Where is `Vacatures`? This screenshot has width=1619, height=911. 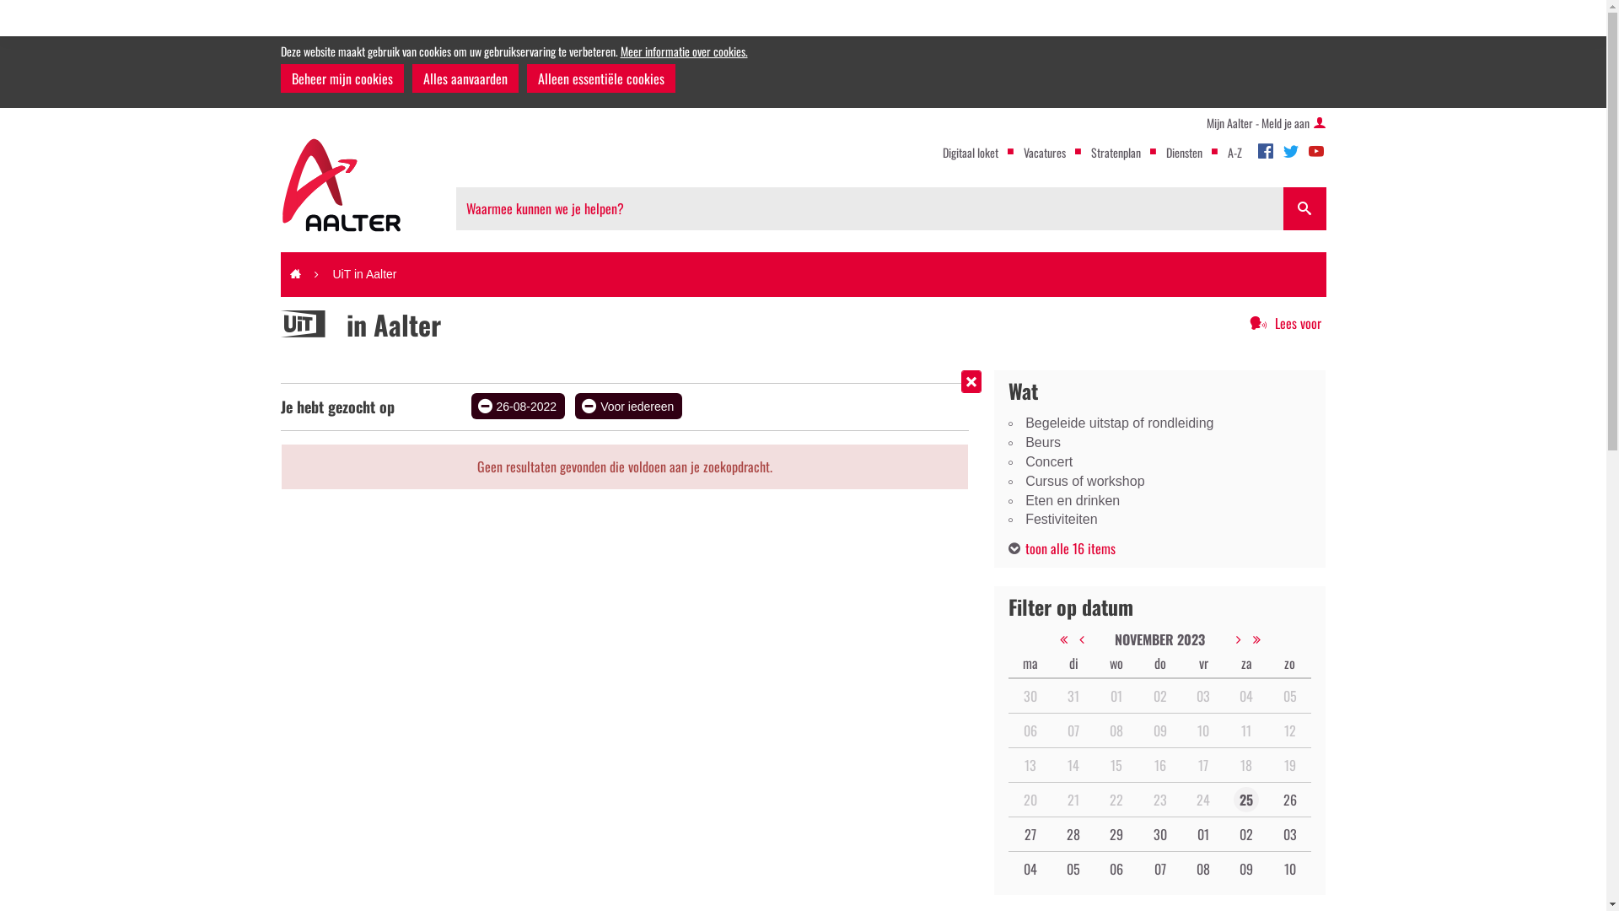
Vacatures is located at coordinates (1045, 152).